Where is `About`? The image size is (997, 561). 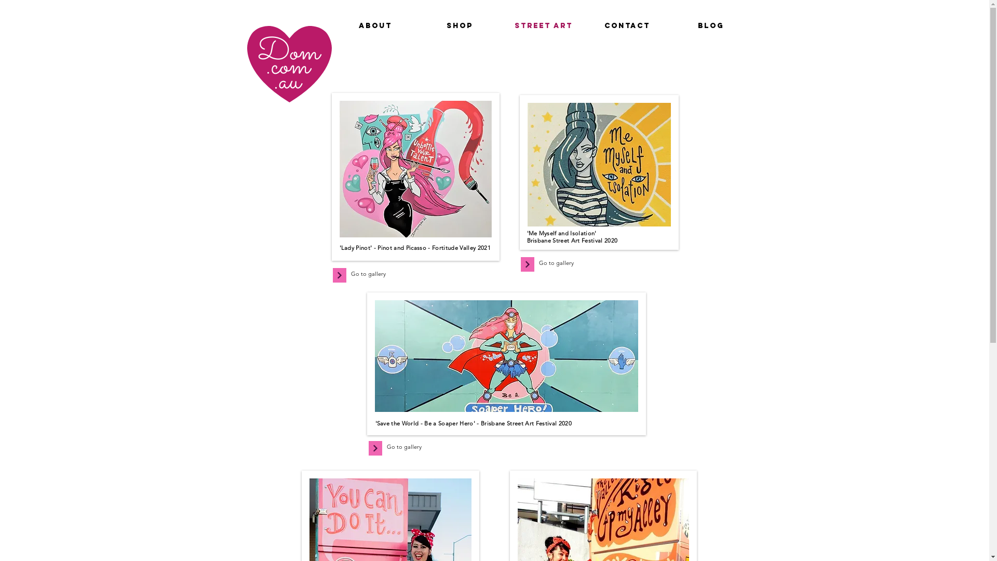
About is located at coordinates (375, 26).